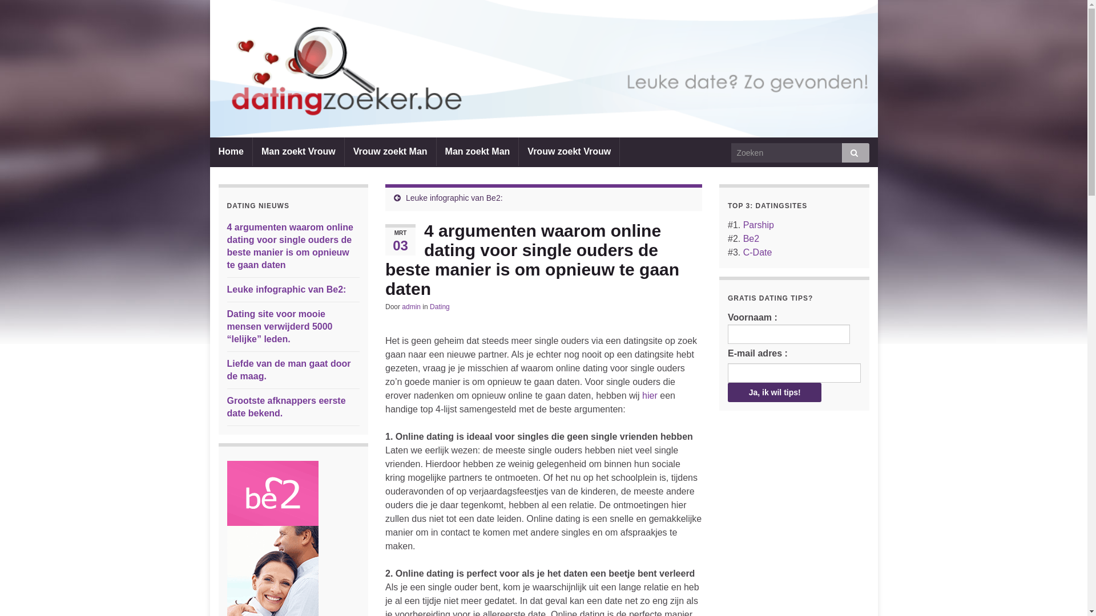 The image size is (1096, 616). Describe the element at coordinates (775, 392) in the screenshot. I see `   Ja, ik wil tips!   ` at that location.